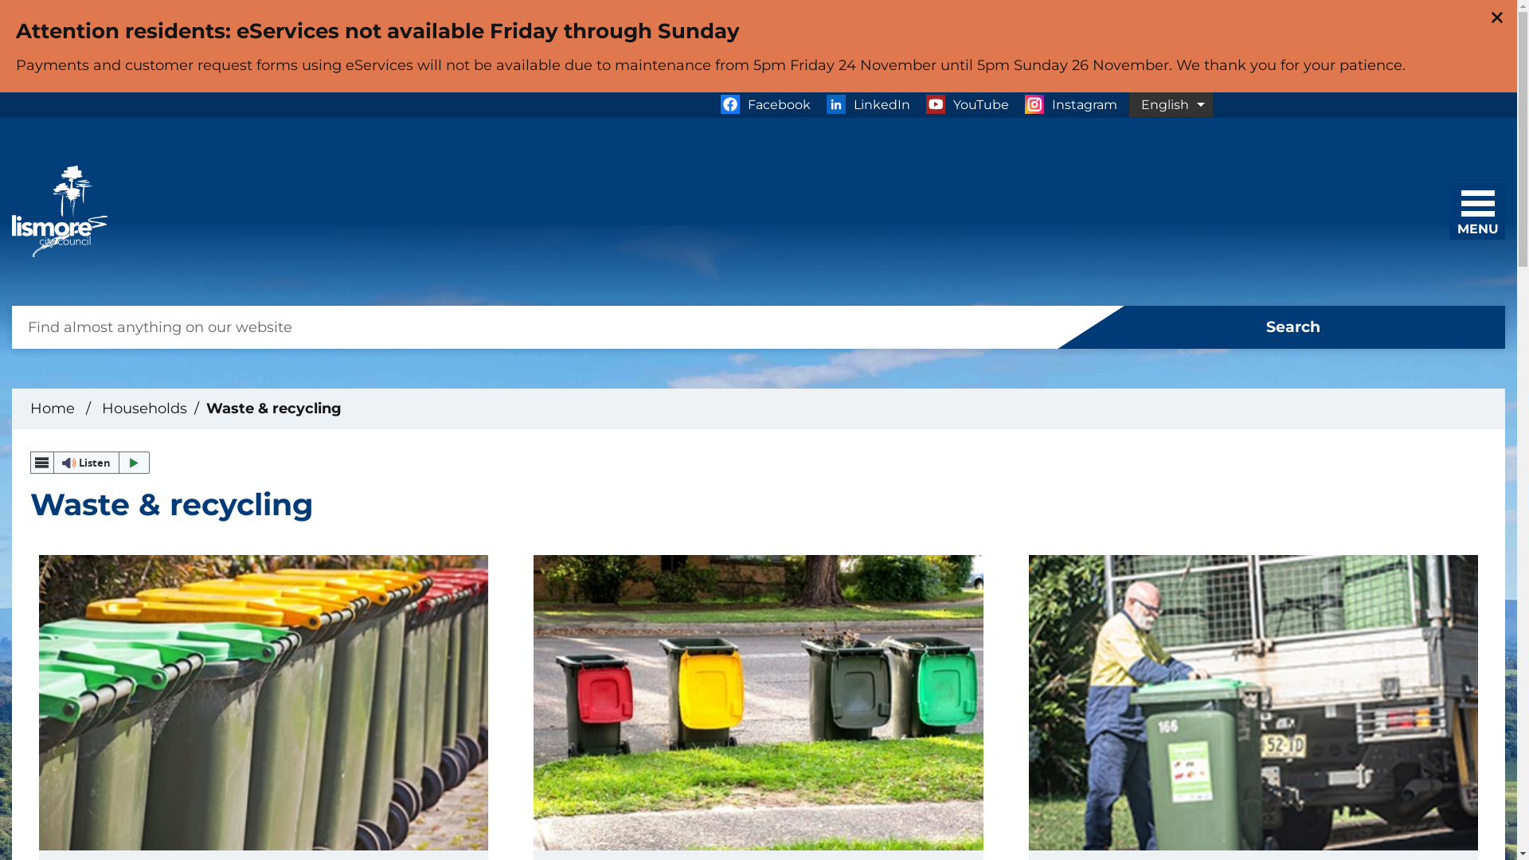 The height and width of the screenshot is (860, 1529). I want to click on Home, so click(53, 408).